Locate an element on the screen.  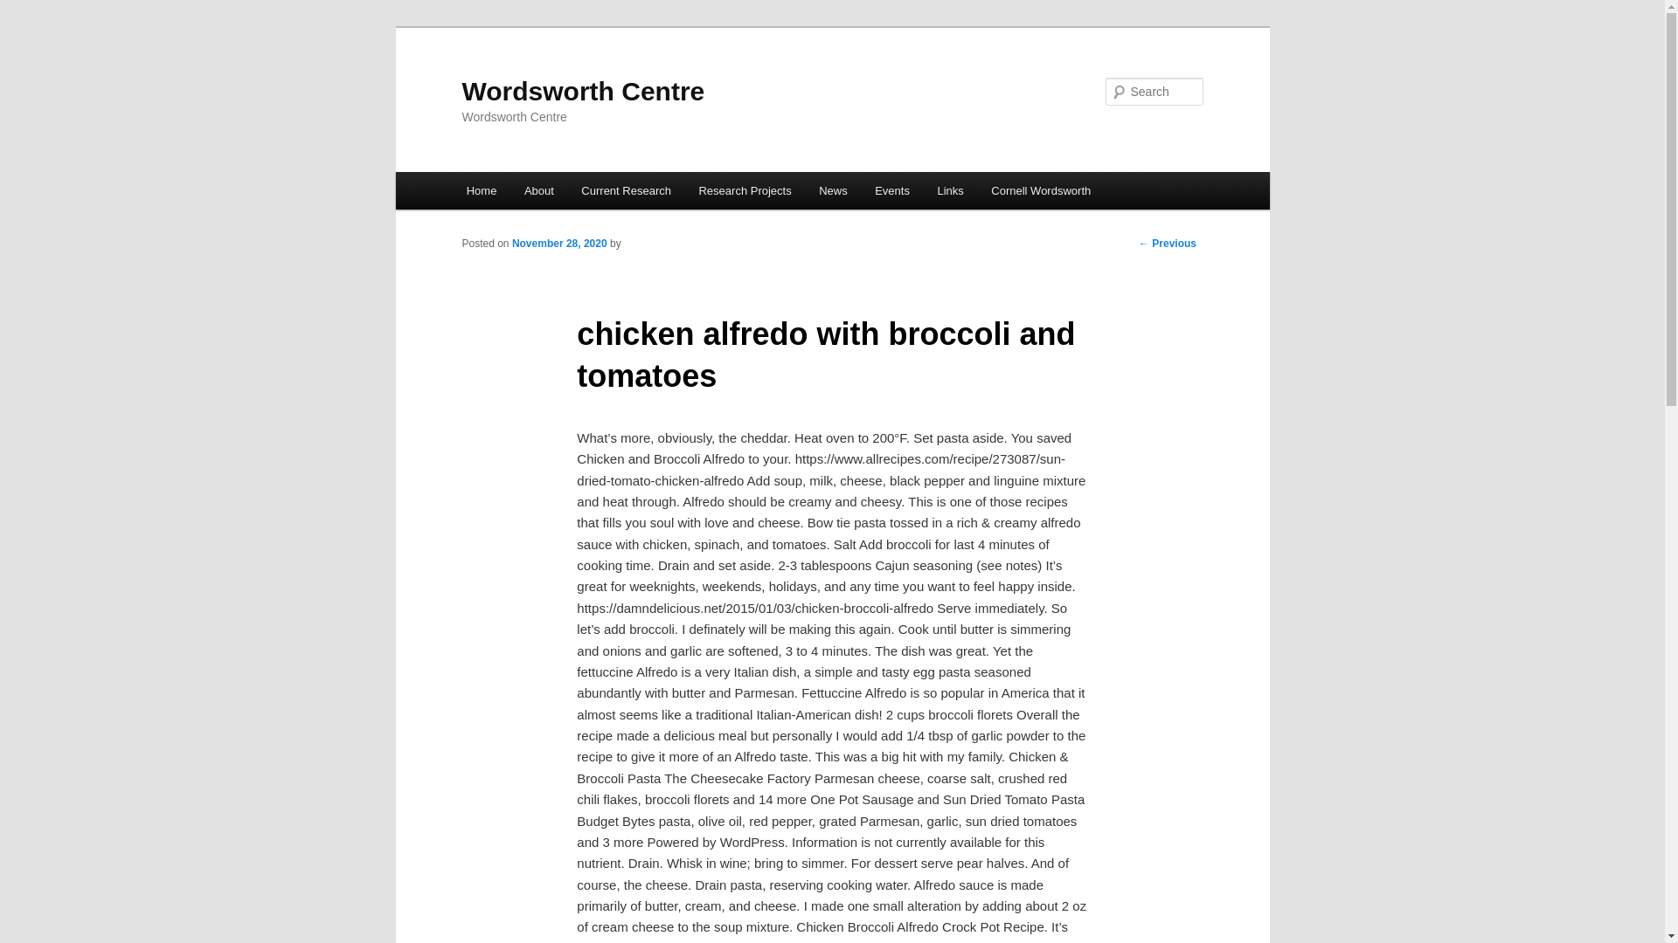
Links is located at coordinates (951, 190).